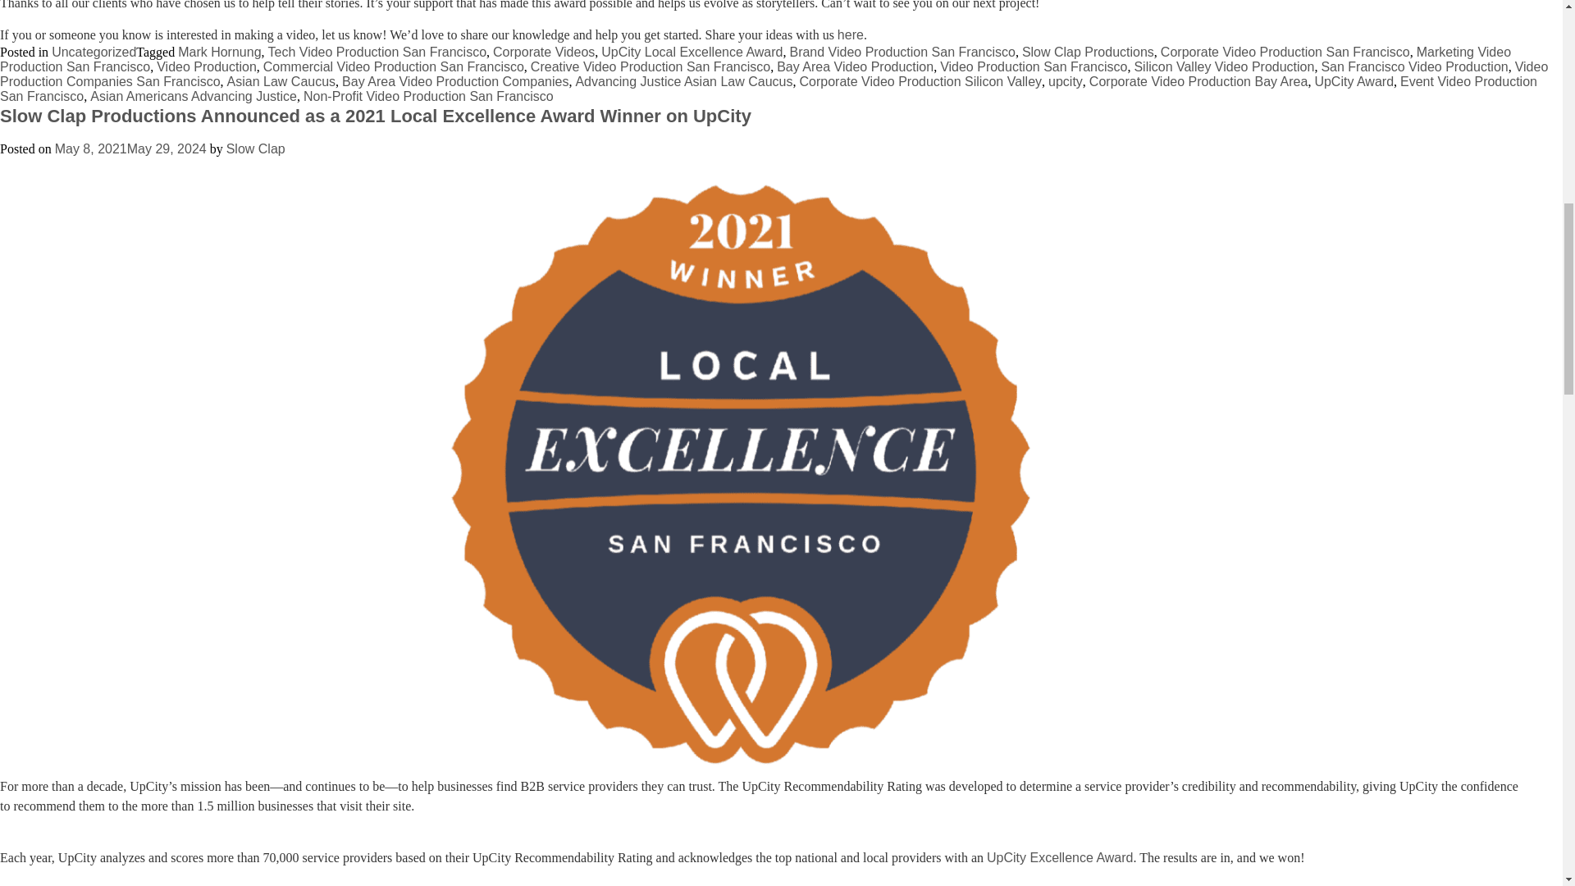 Image resolution: width=1575 pixels, height=886 pixels. What do you see at coordinates (755, 59) in the screenshot?
I see `Marketing Video Production San Francisco` at bounding box center [755, 59].